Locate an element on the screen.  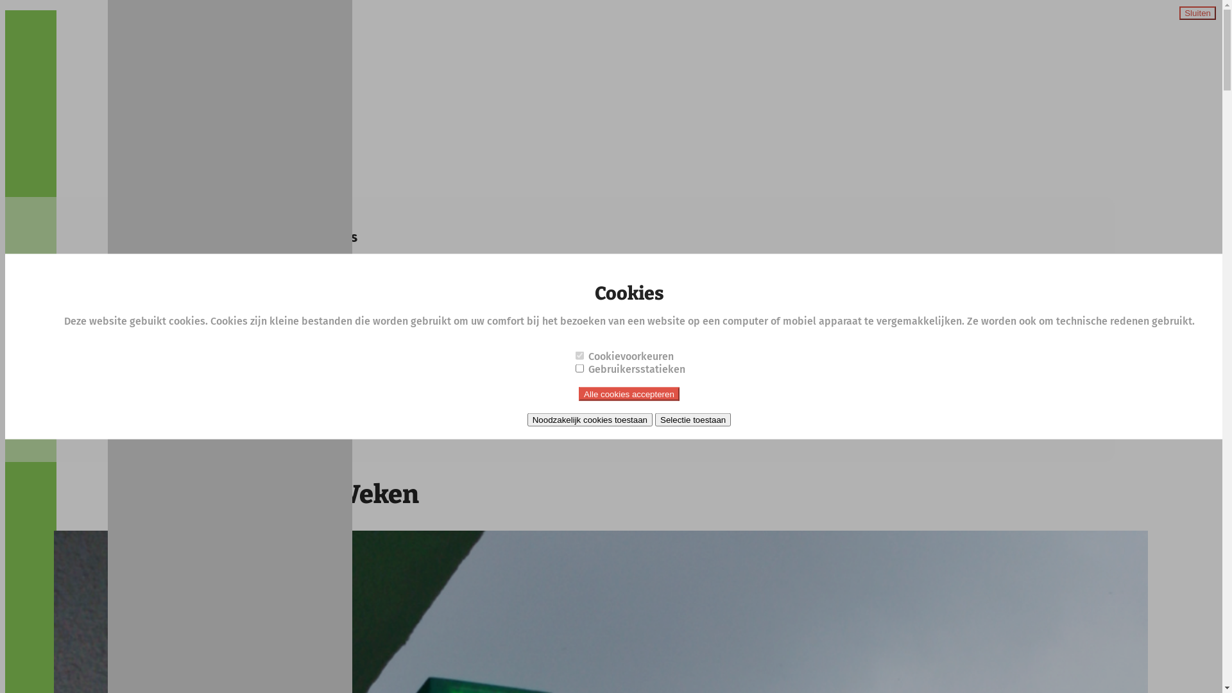
apotheek@vanderweken.be is located at coordinates (213, 354).